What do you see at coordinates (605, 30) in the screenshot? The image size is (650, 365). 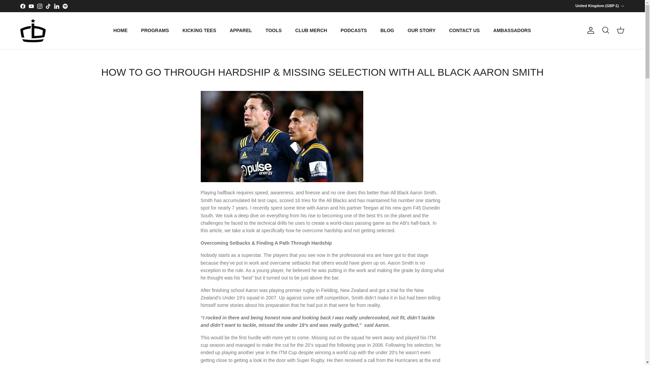 I see `Search` at bounding box center [605, 30].